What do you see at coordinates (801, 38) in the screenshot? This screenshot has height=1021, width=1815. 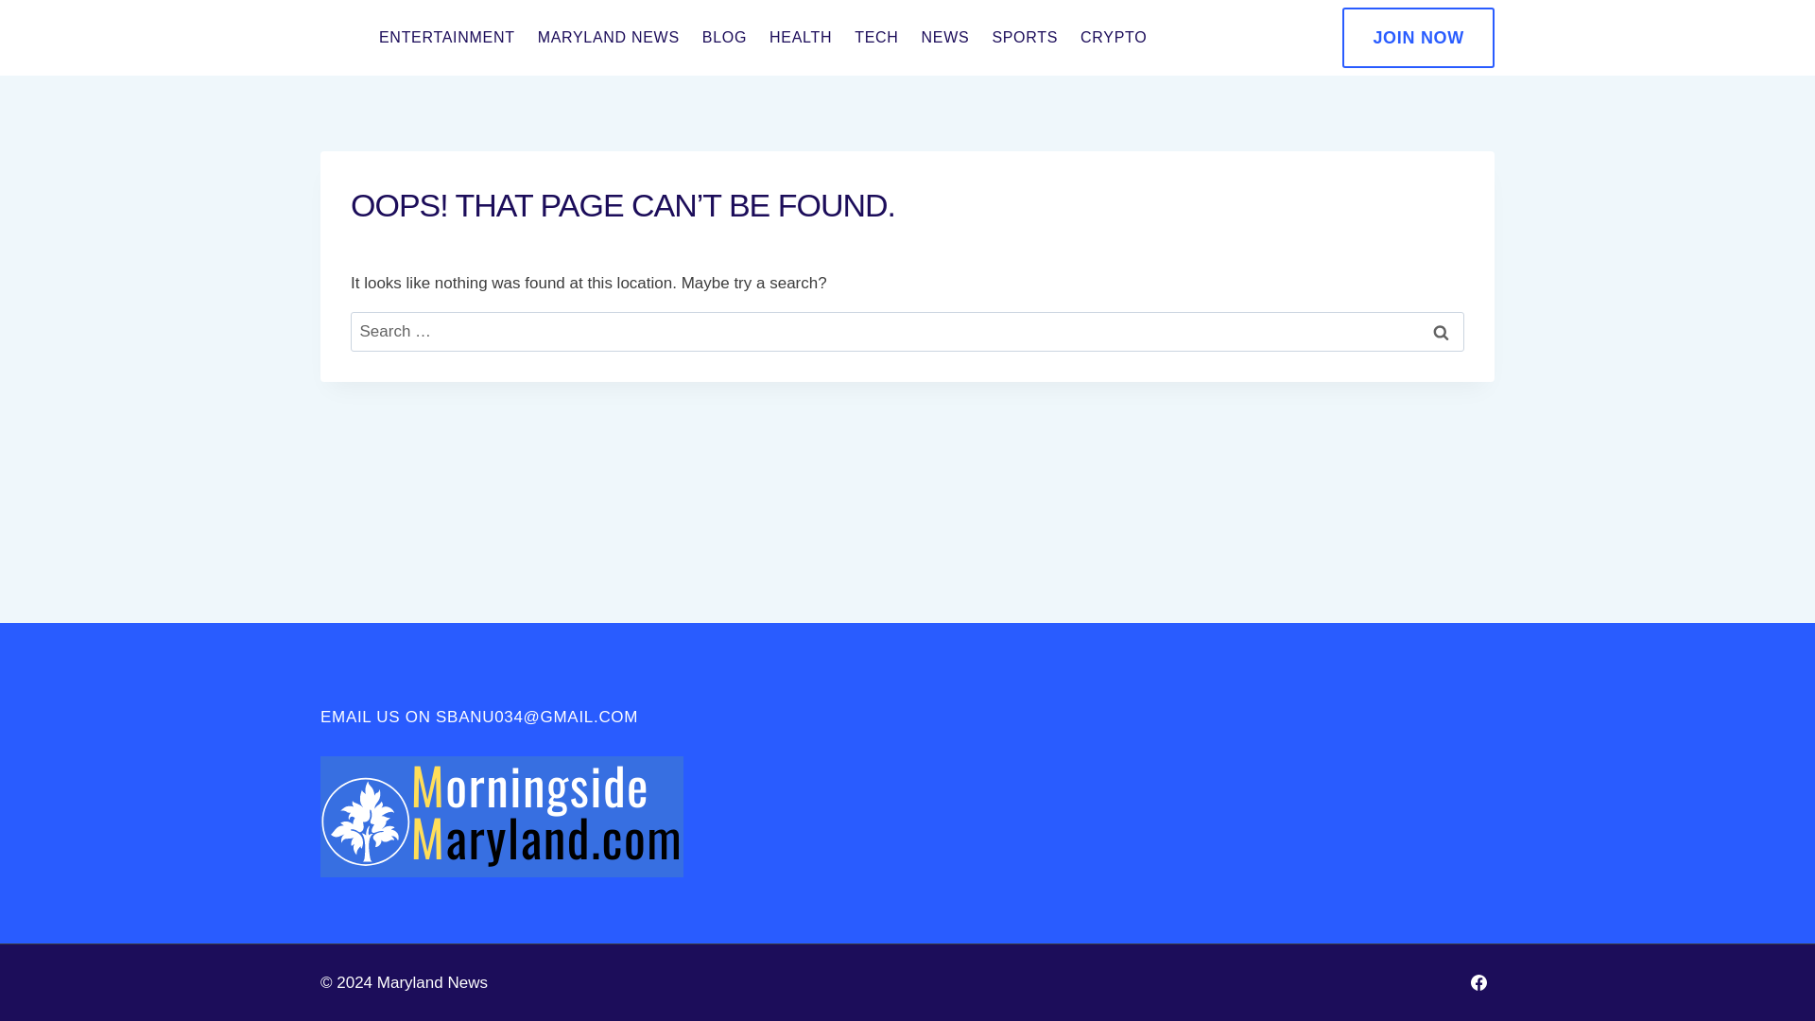 I see `HEALTH` at bounding box center [801, 38].